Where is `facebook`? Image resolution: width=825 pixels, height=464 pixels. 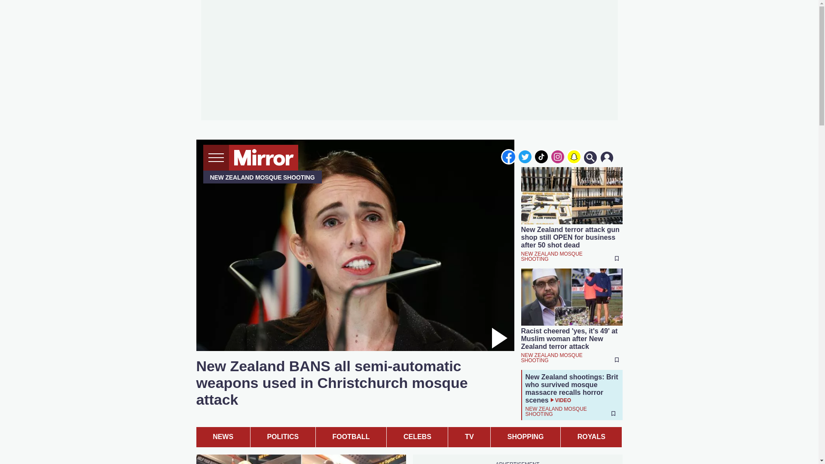
facebook is located at coordinates (508, 156).